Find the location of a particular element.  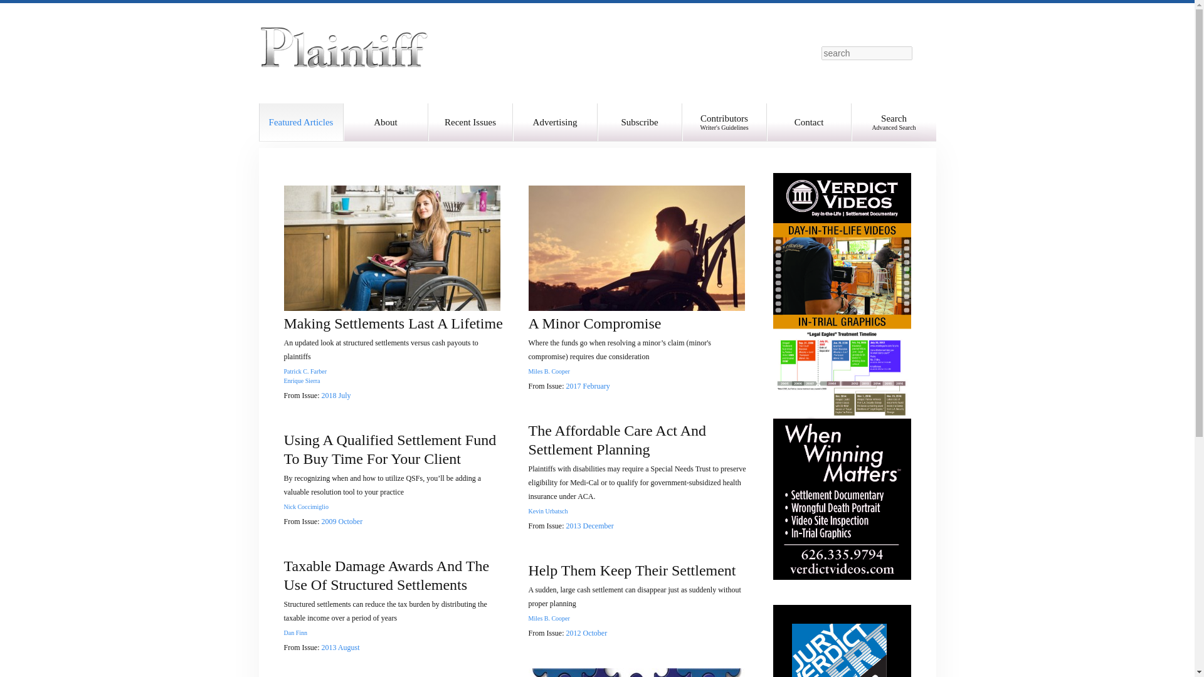

Dan Finn is located at coordinates (295, 633).